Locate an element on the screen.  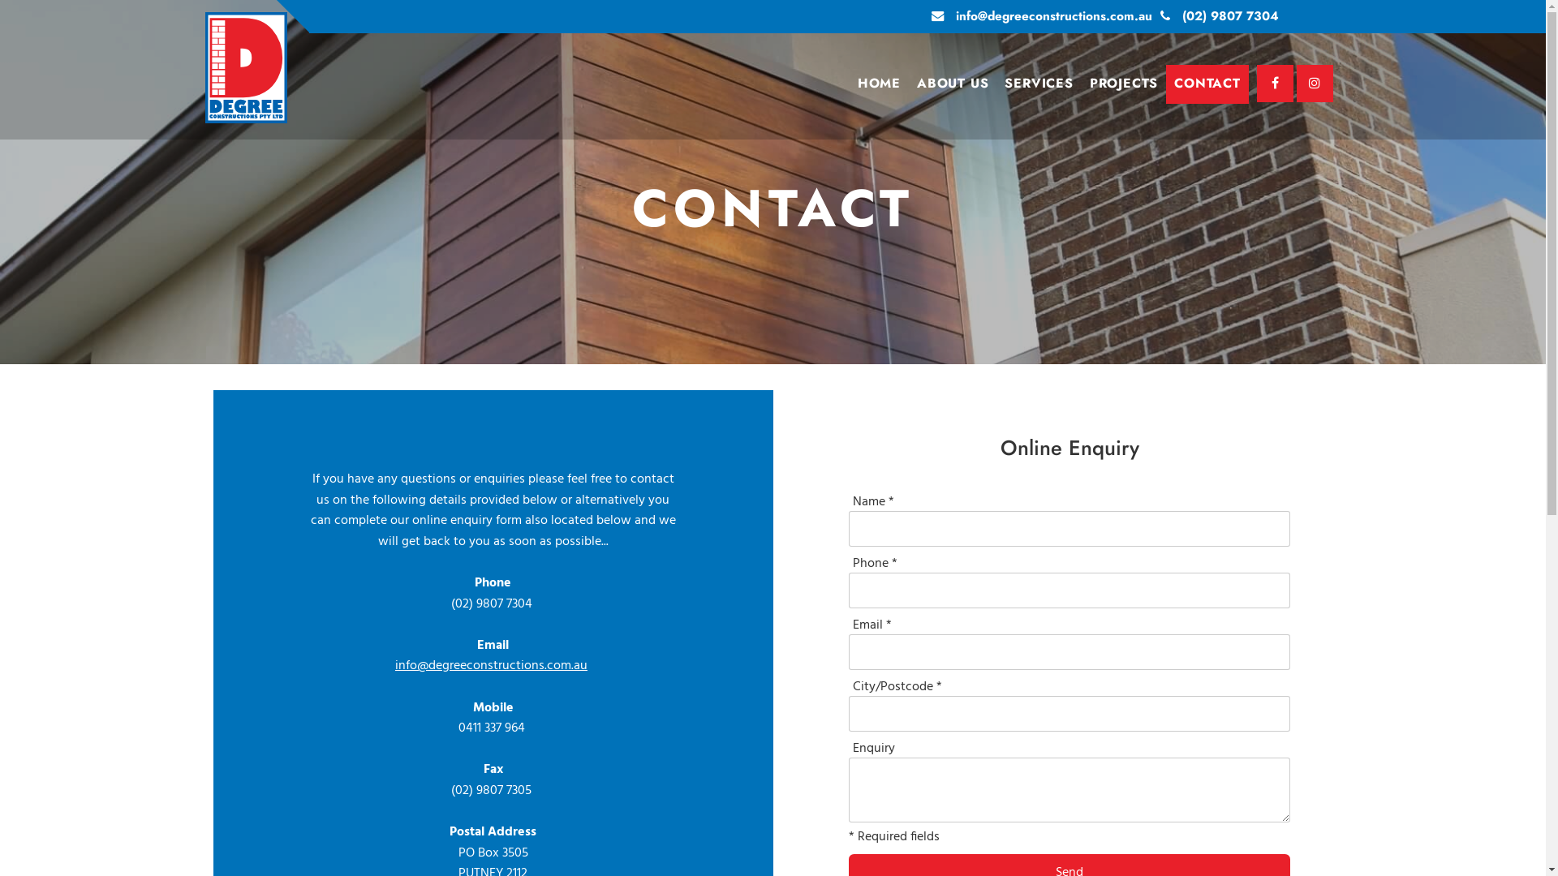
SERVICES is located at coordinates (1039, 84).